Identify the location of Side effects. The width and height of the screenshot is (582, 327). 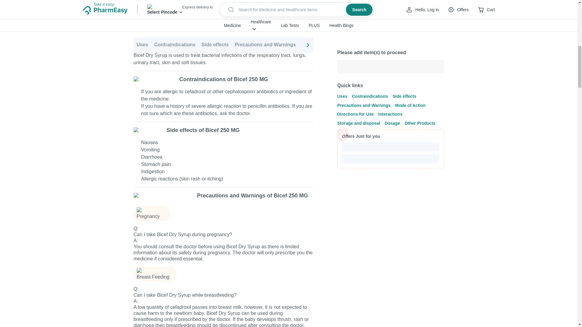
(215, 19).